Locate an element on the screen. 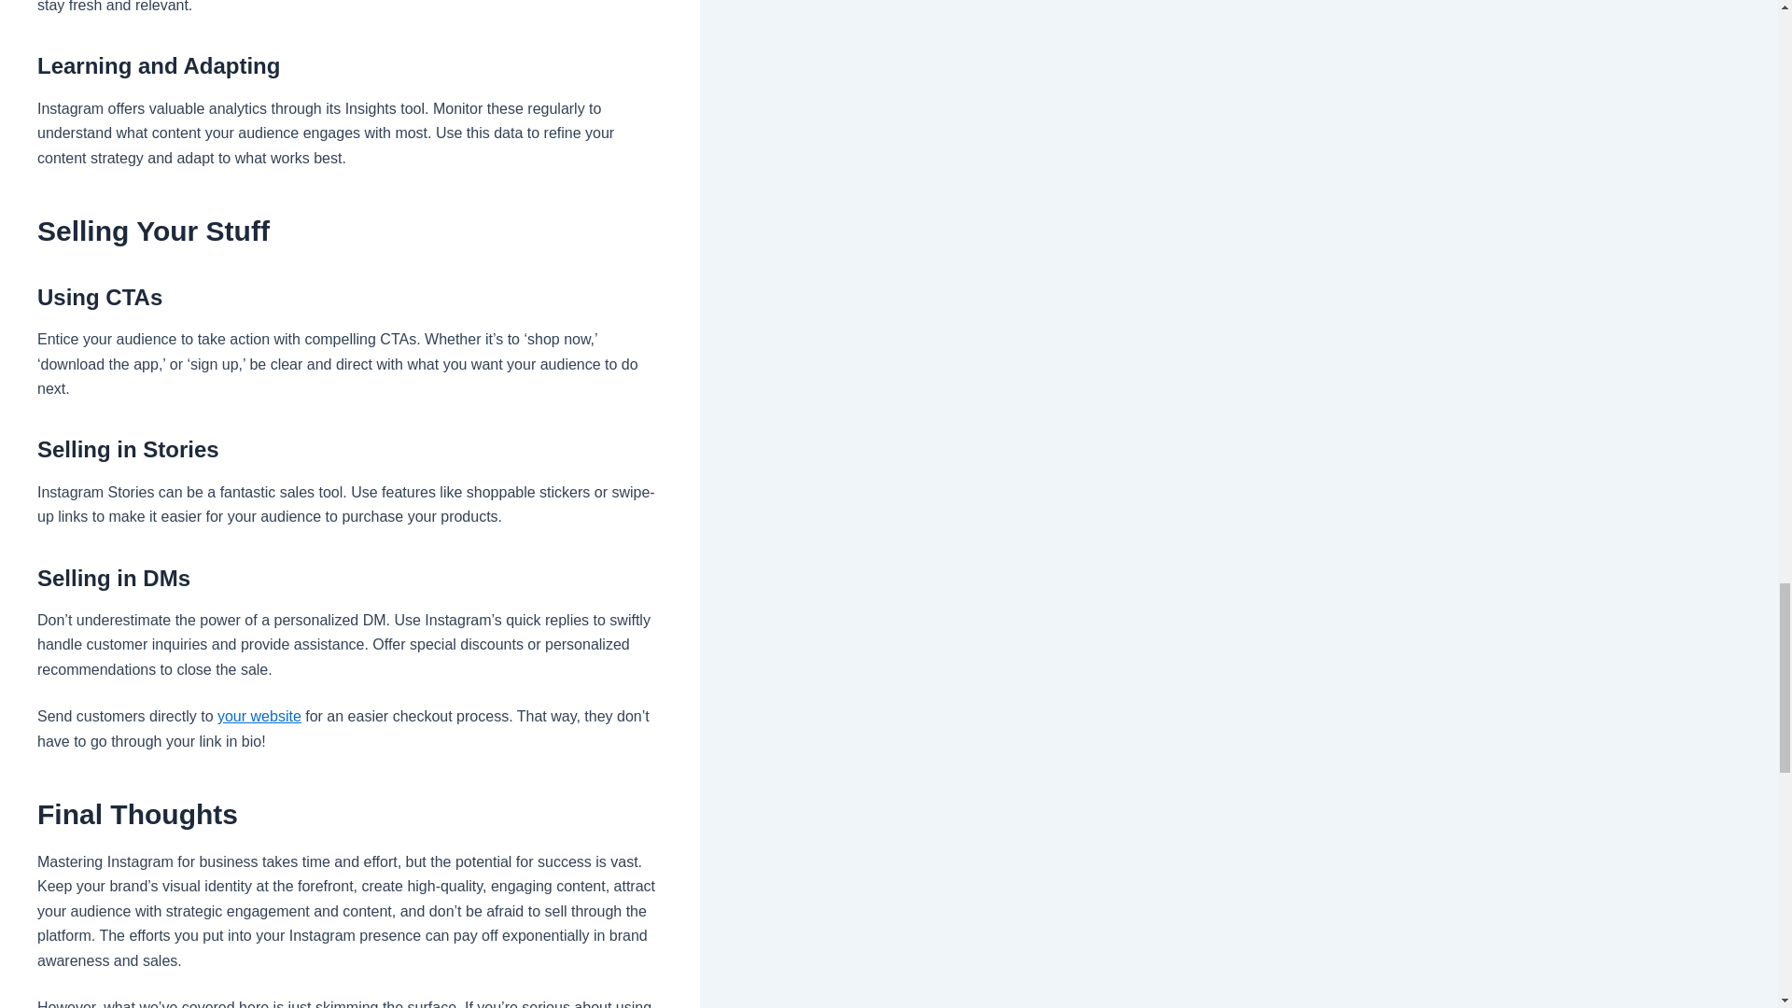  your website is located at coordinates (259, 717).